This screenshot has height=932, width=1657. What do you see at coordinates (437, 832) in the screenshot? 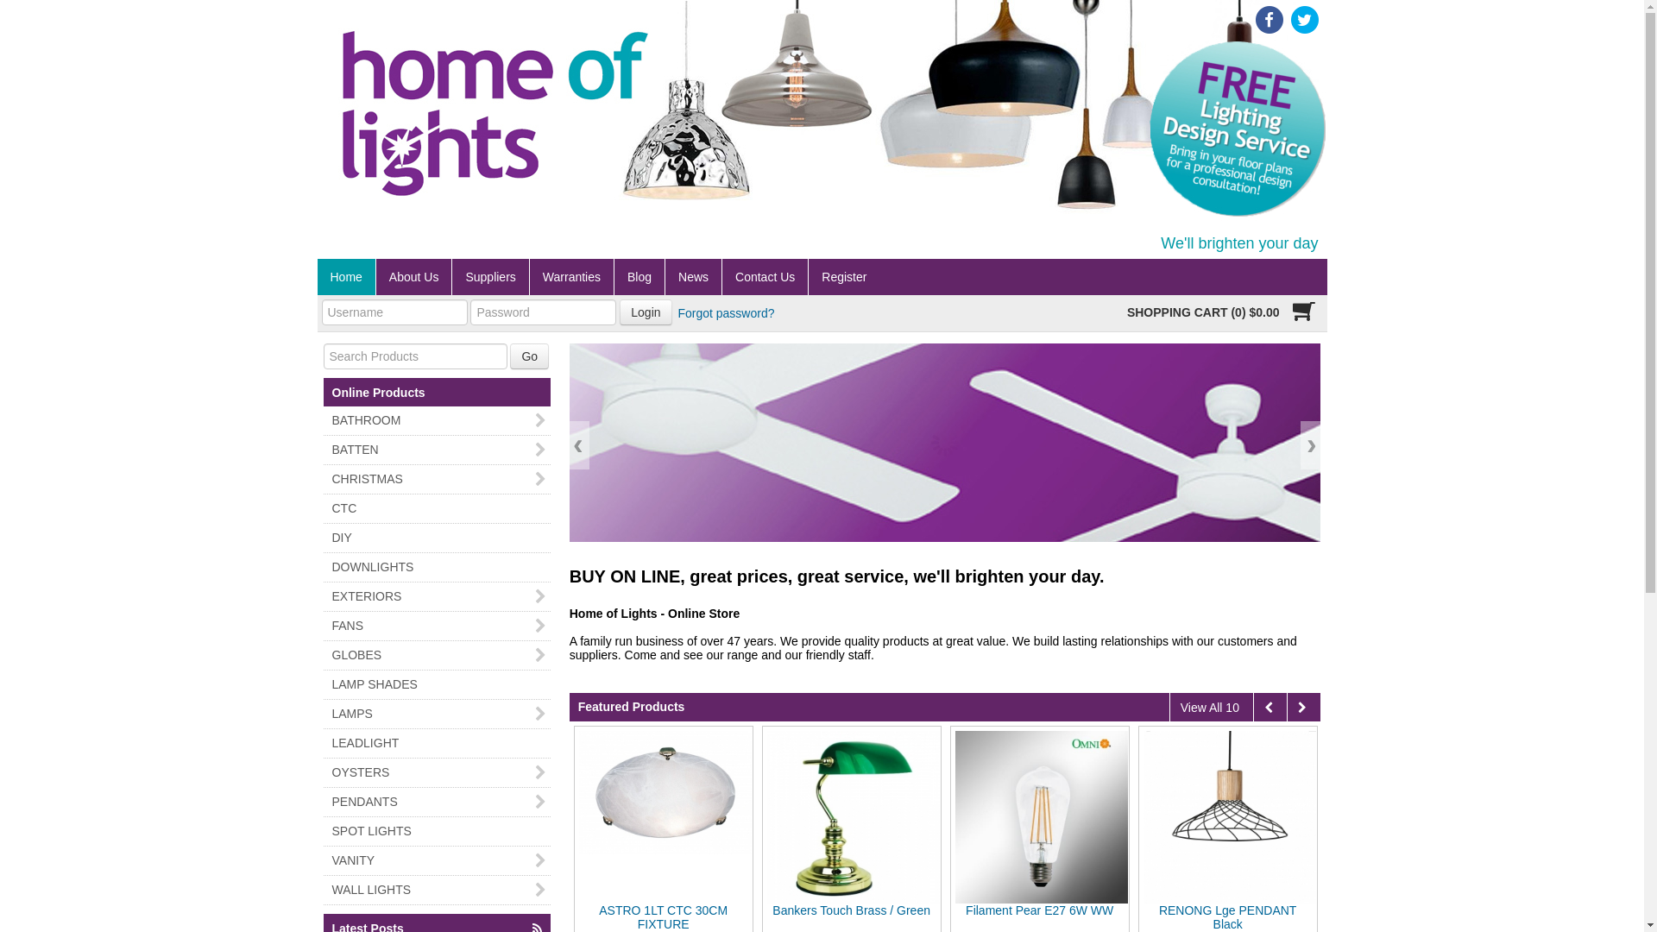
I see `SPOT LIGHTS` at bounding box center [437, 832].